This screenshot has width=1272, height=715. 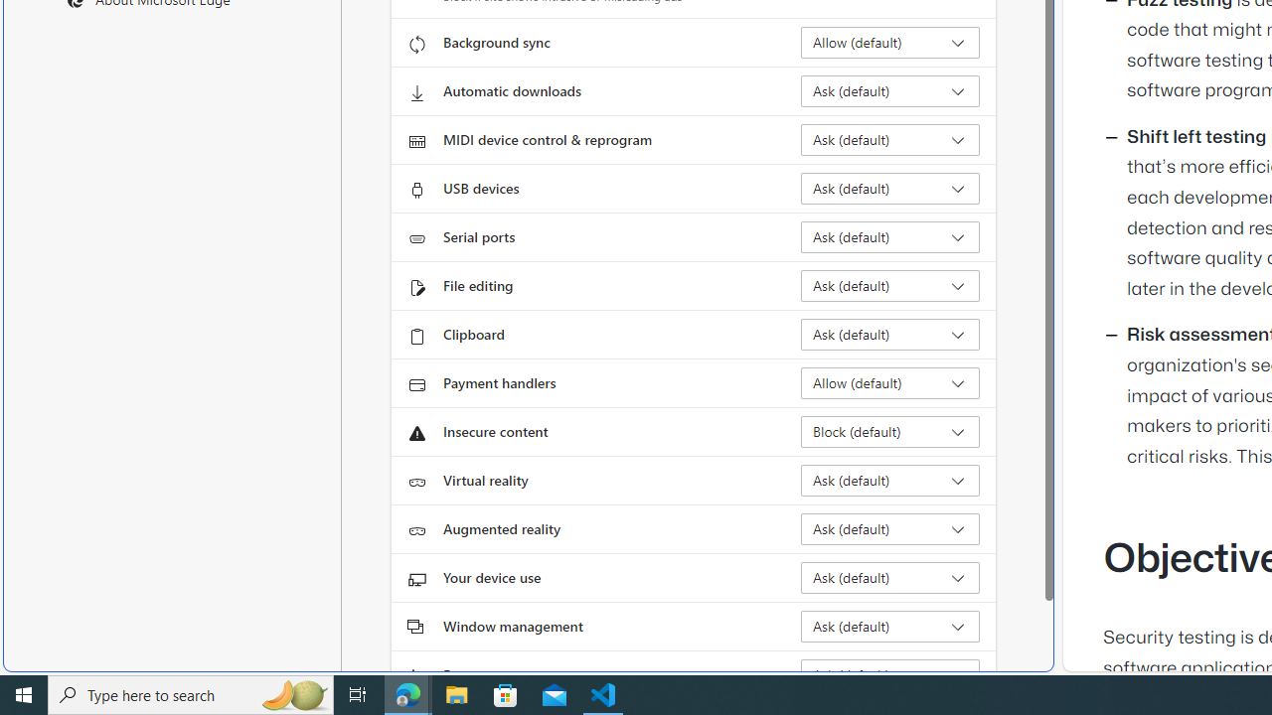 What do you see at coordinates (890, 43) in the screenshot?
I see `Background sync Allow (default)` at bounding box center [890, 43].